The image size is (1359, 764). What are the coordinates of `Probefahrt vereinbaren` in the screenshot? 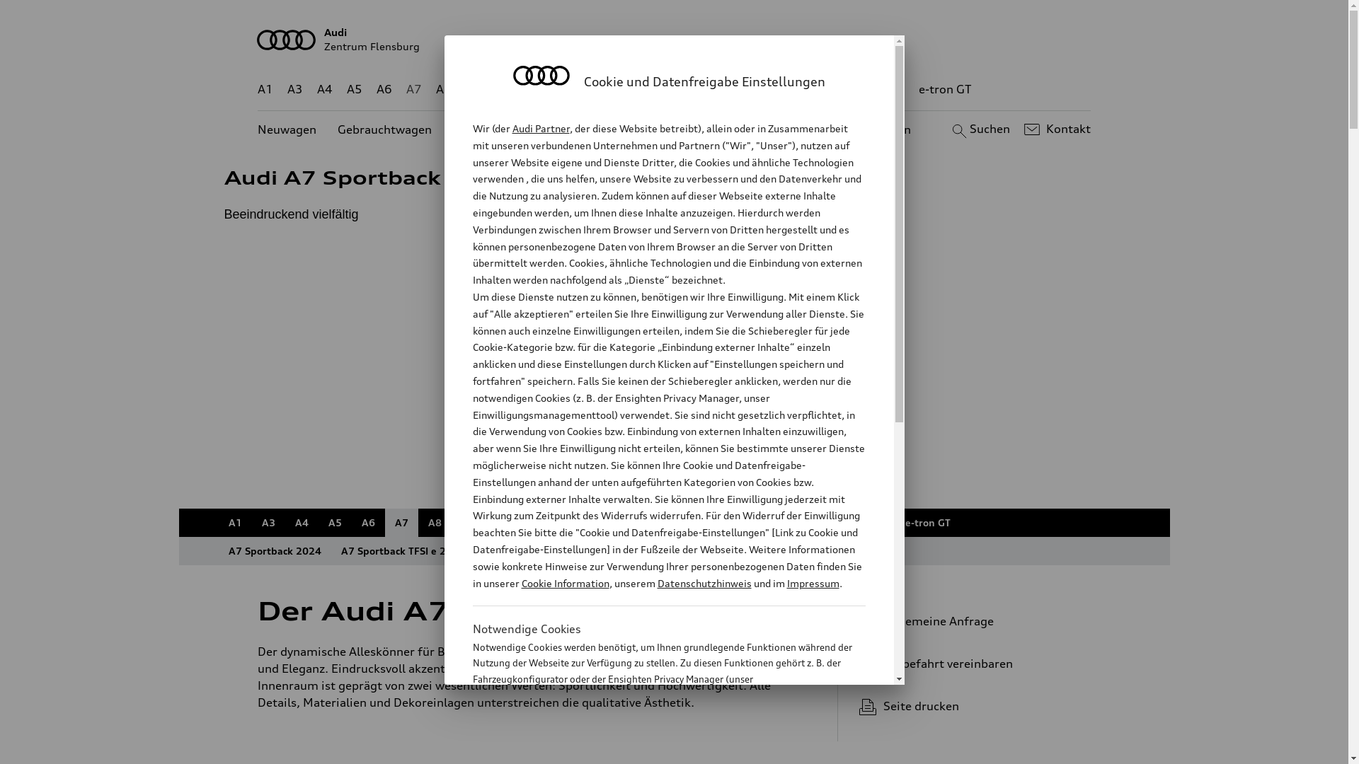 It's located at (970, 664).